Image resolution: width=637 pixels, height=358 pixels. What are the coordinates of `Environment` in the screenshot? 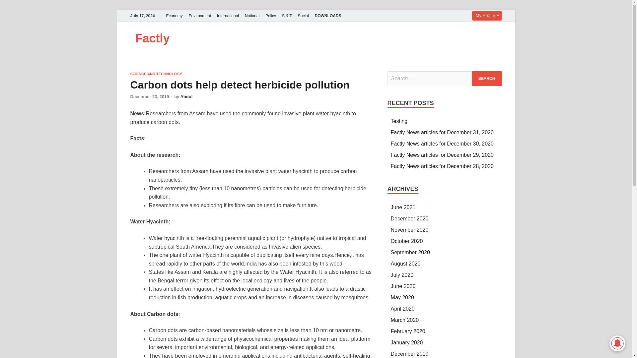 It's located at (200, 16).